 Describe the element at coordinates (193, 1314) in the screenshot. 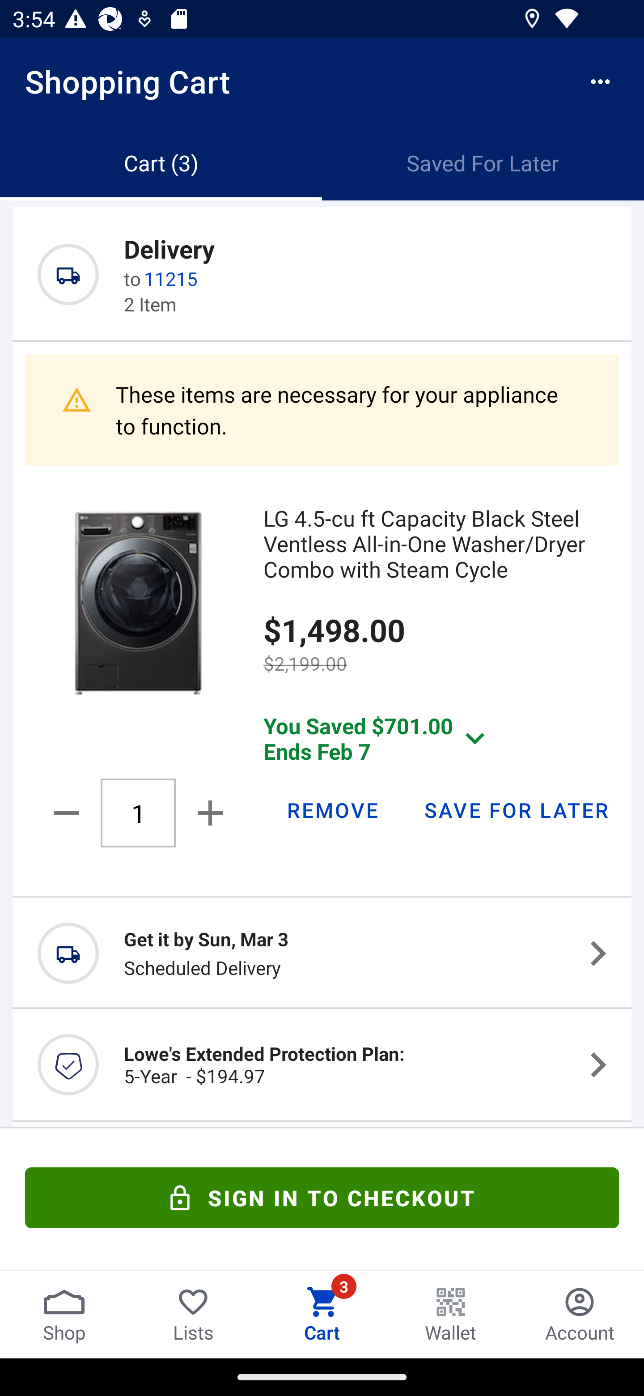

I see `Lists` at that location.